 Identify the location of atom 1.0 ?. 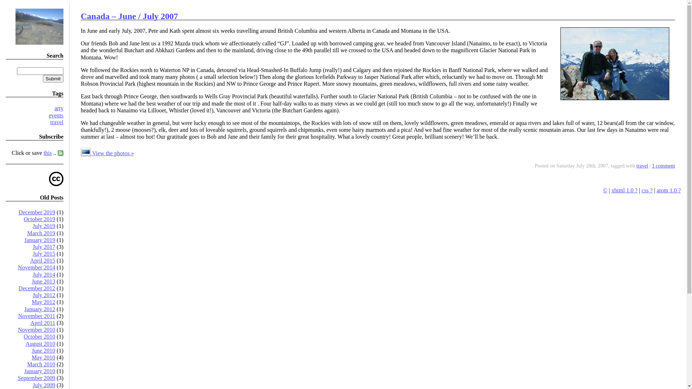
(669, 190).